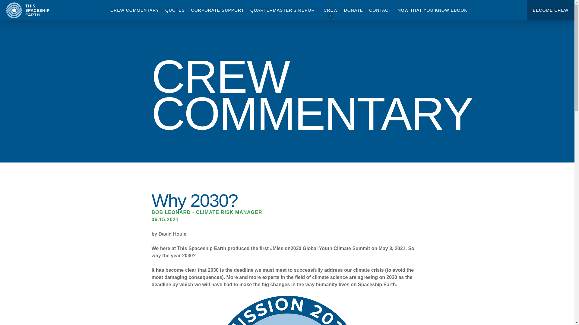  What do you see at coordinates (432, 10) in the screenshot?
I see `NOW THAT YOU KNOW EBOOK` at bounding box center [432, 10].